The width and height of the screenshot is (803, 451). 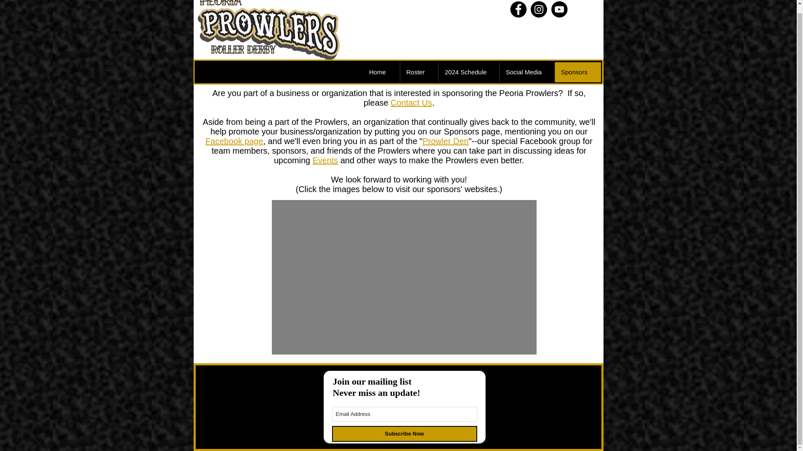 What do you see at coordinates (527, 72) in the screenshot?
I see `Social Media` at bounding box center [527, 72].